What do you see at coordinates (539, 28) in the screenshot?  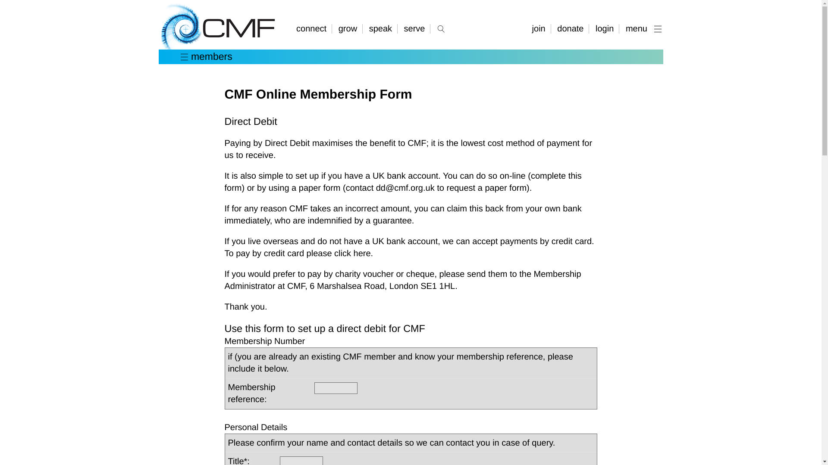 I see `join` at bounding box center [539, 28].